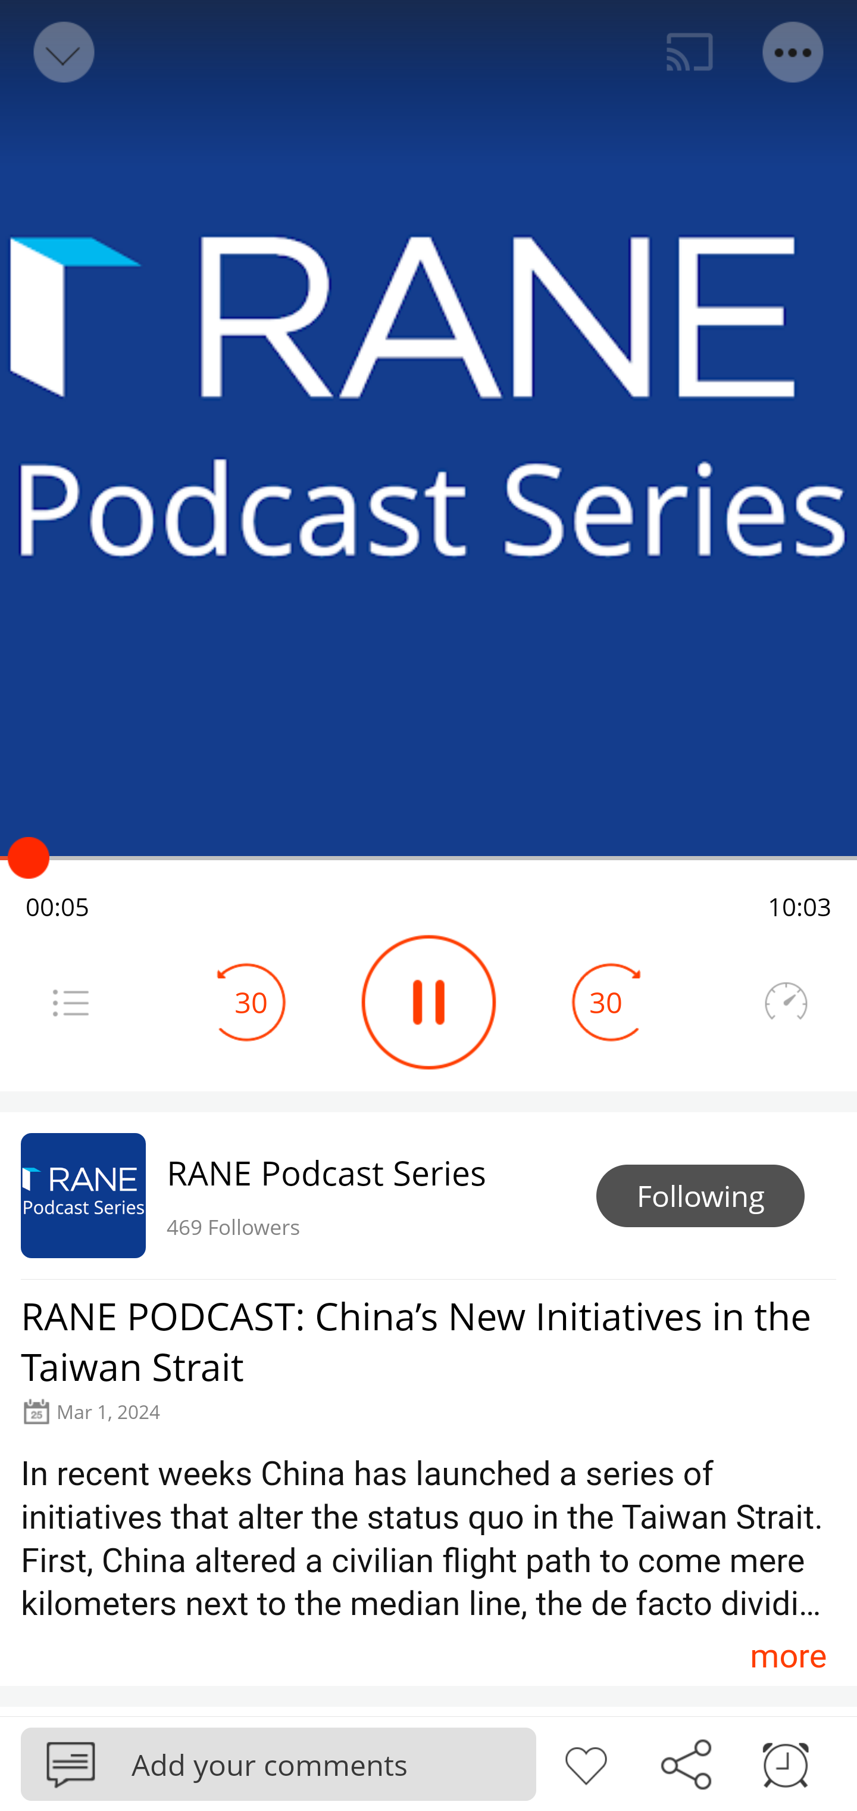 The image size is (857, 1811). I want to click on Speedometer, so click(786, 1002).